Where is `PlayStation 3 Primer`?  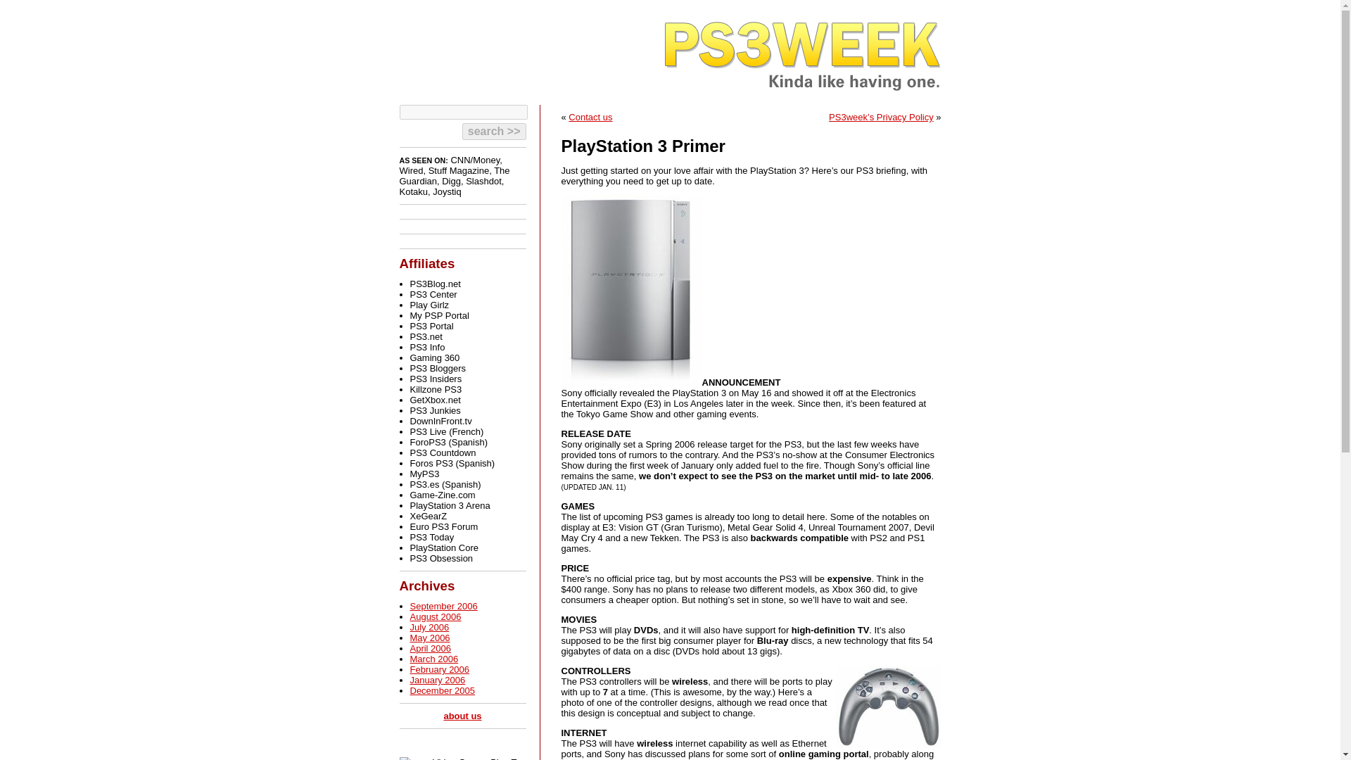 PlayStation 3 Primer is located at coordinates (643, 146).